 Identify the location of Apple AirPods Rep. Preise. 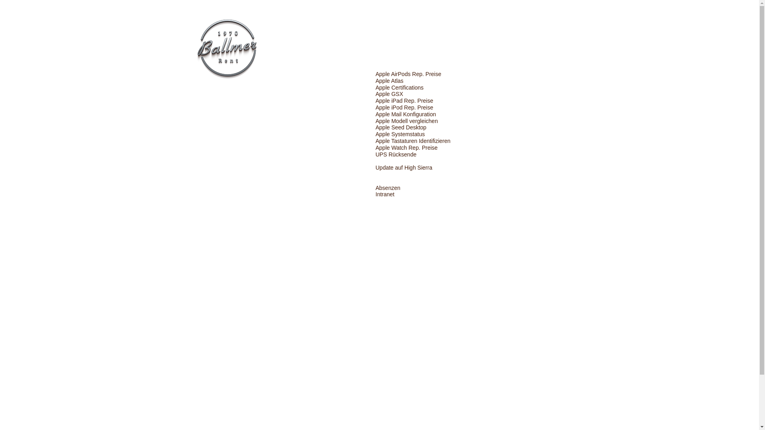
(408, 74).